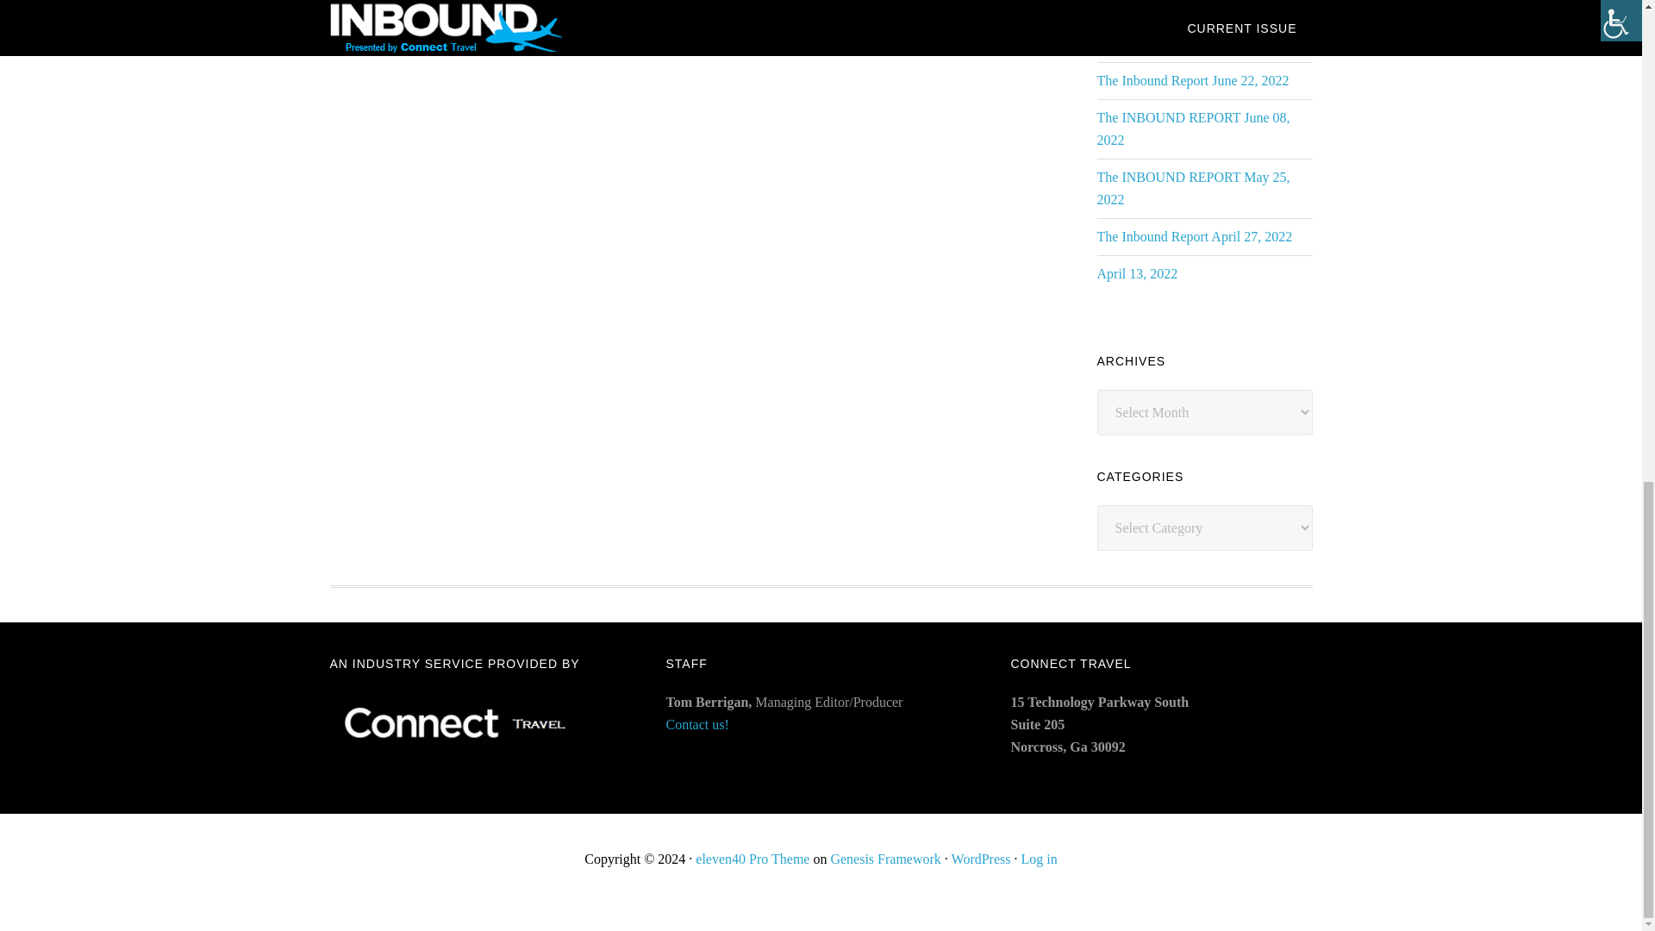 The image size is (1655, 931). Describe the element at coordinates (1194, 236) in the screenshot. I see `The Inbound Report April 27, 2022` at that location.